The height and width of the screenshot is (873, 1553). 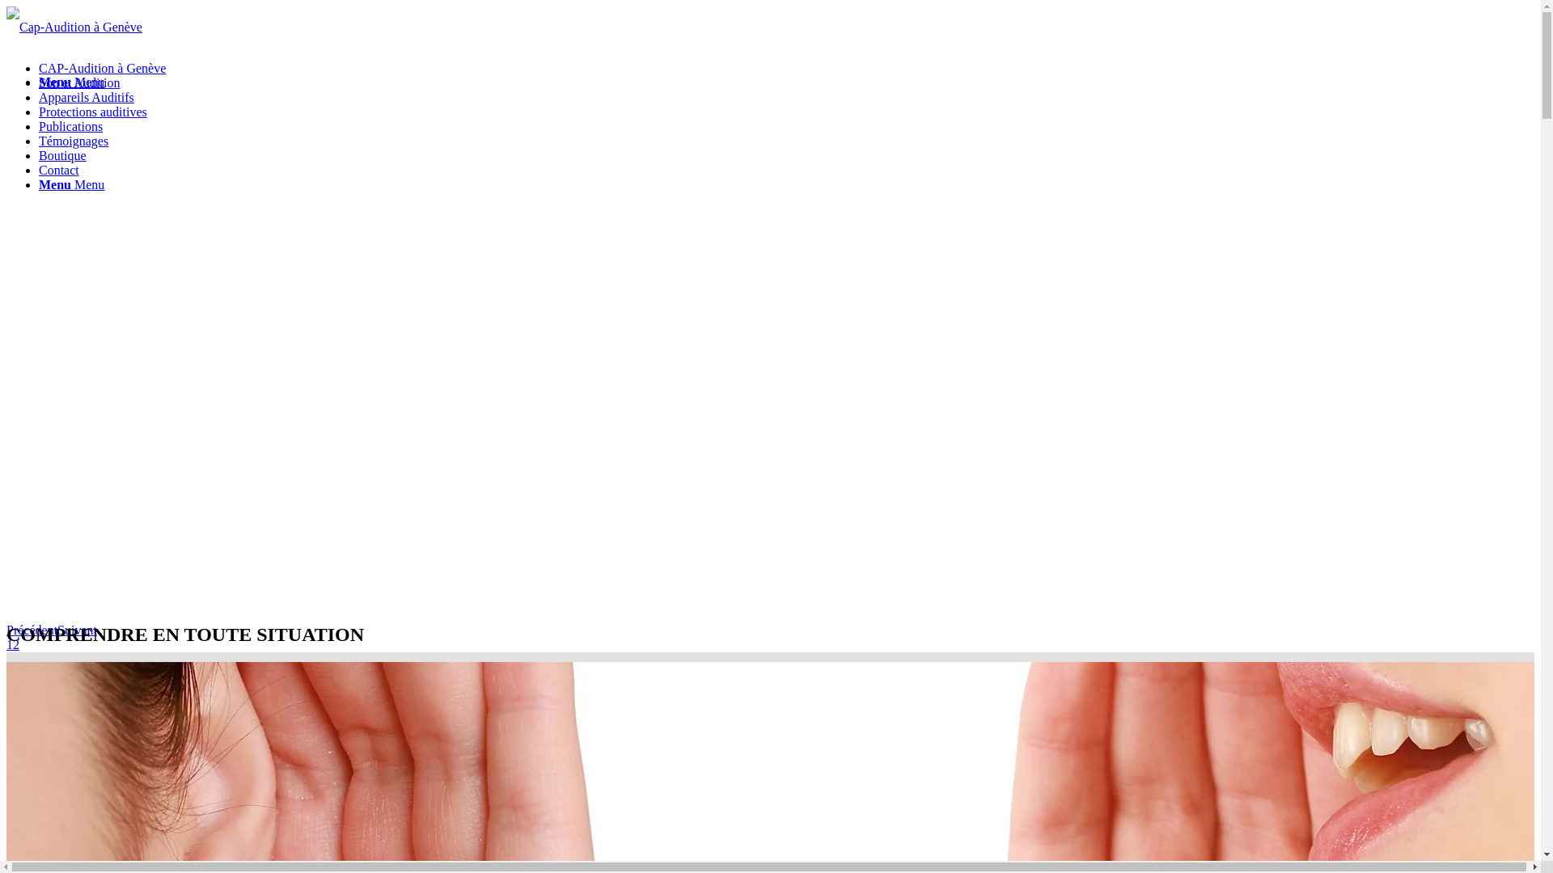 What do you see at coordinates (59, 170) in the screenshot?
I see `Contact` at bounding box center [59, 170].